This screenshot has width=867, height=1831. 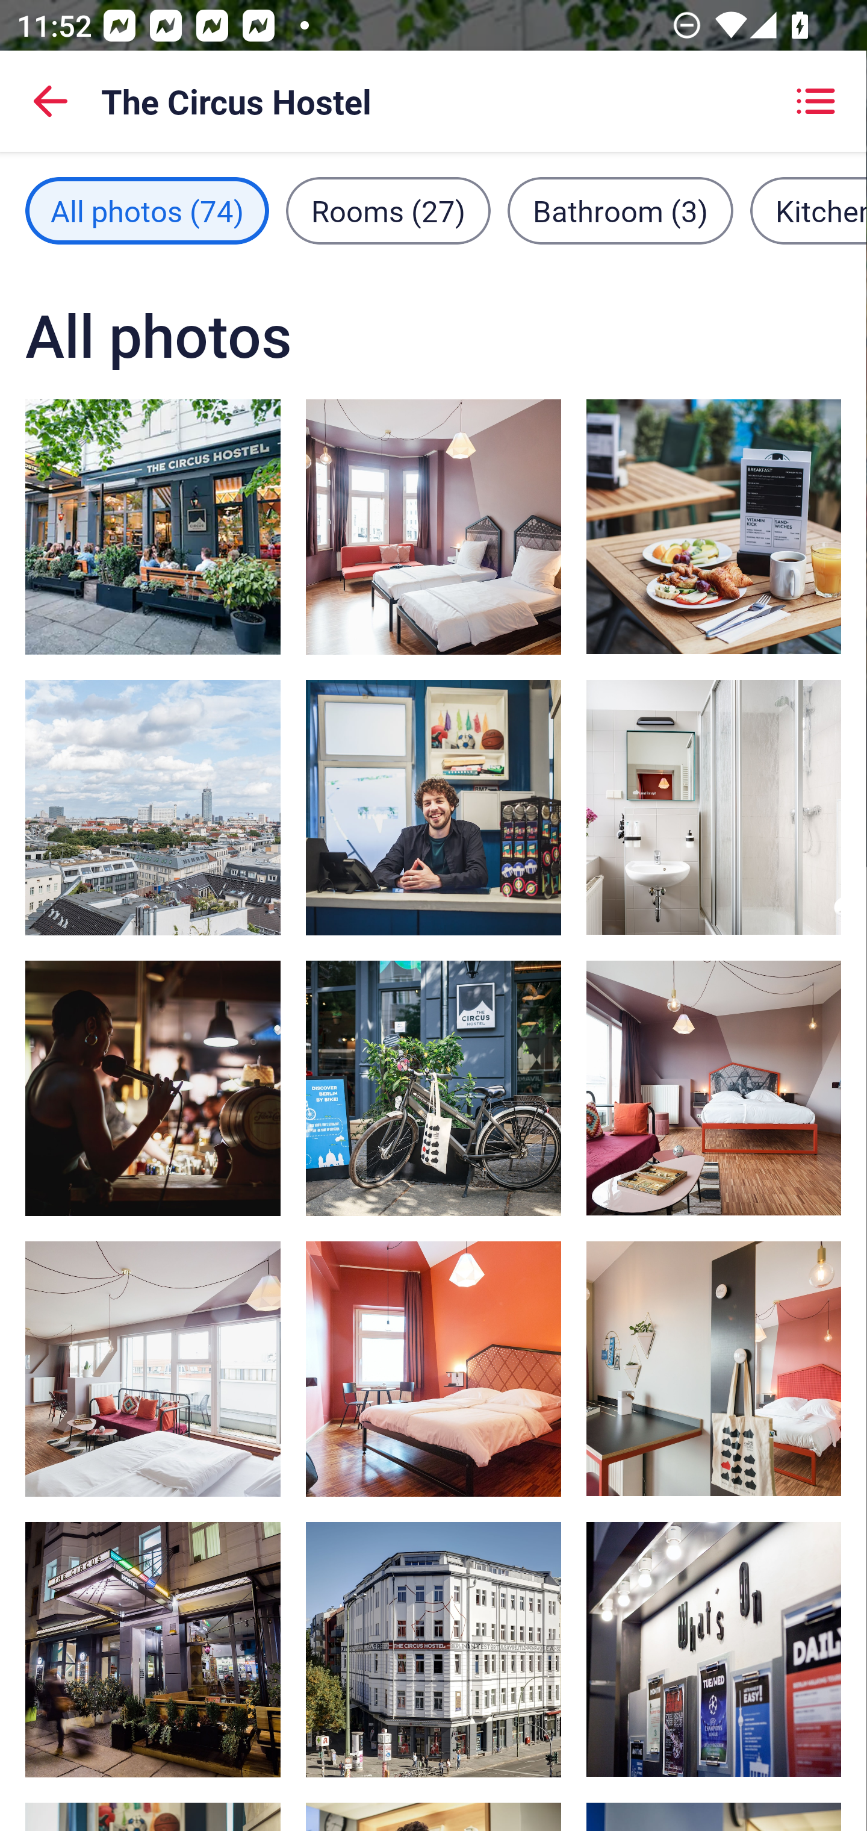 I want to click on Showing grid view, so click(x=815, y=101).